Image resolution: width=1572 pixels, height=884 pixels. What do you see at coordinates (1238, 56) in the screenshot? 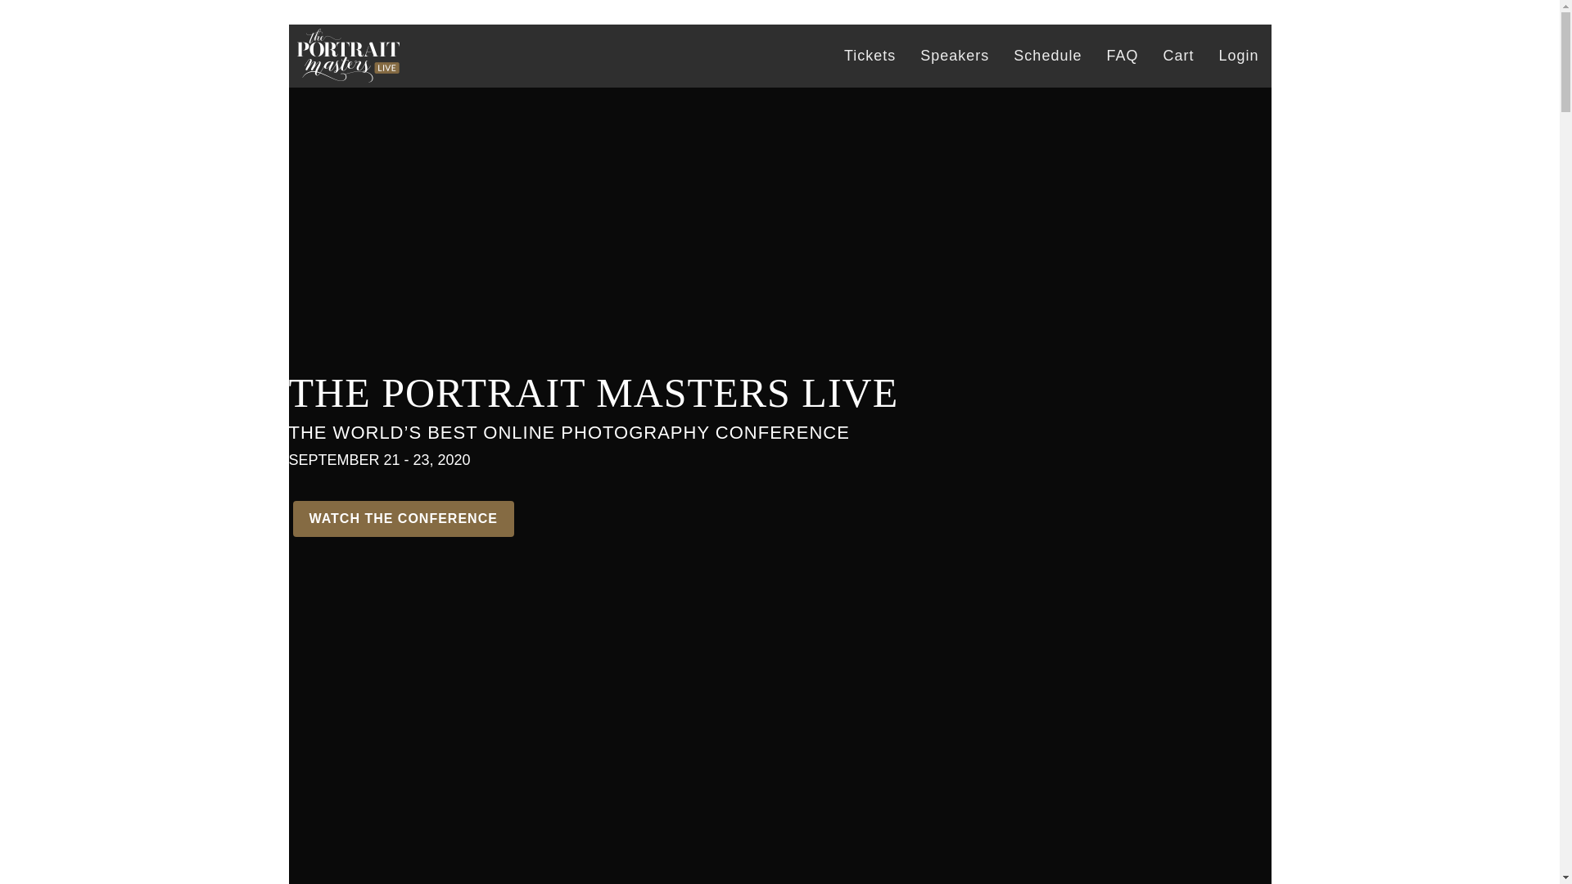
I see `Login` at bounding box center [1238, 56].